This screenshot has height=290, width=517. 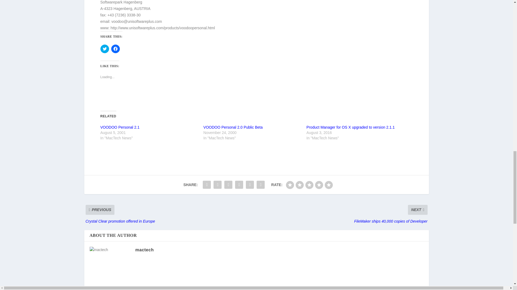 What do you see at coordinates (250, 185) in the screenshot?
I see `Share "VOODOO Personal 2.1.1" via Stumbleupon` at bounding box center [250, 185].